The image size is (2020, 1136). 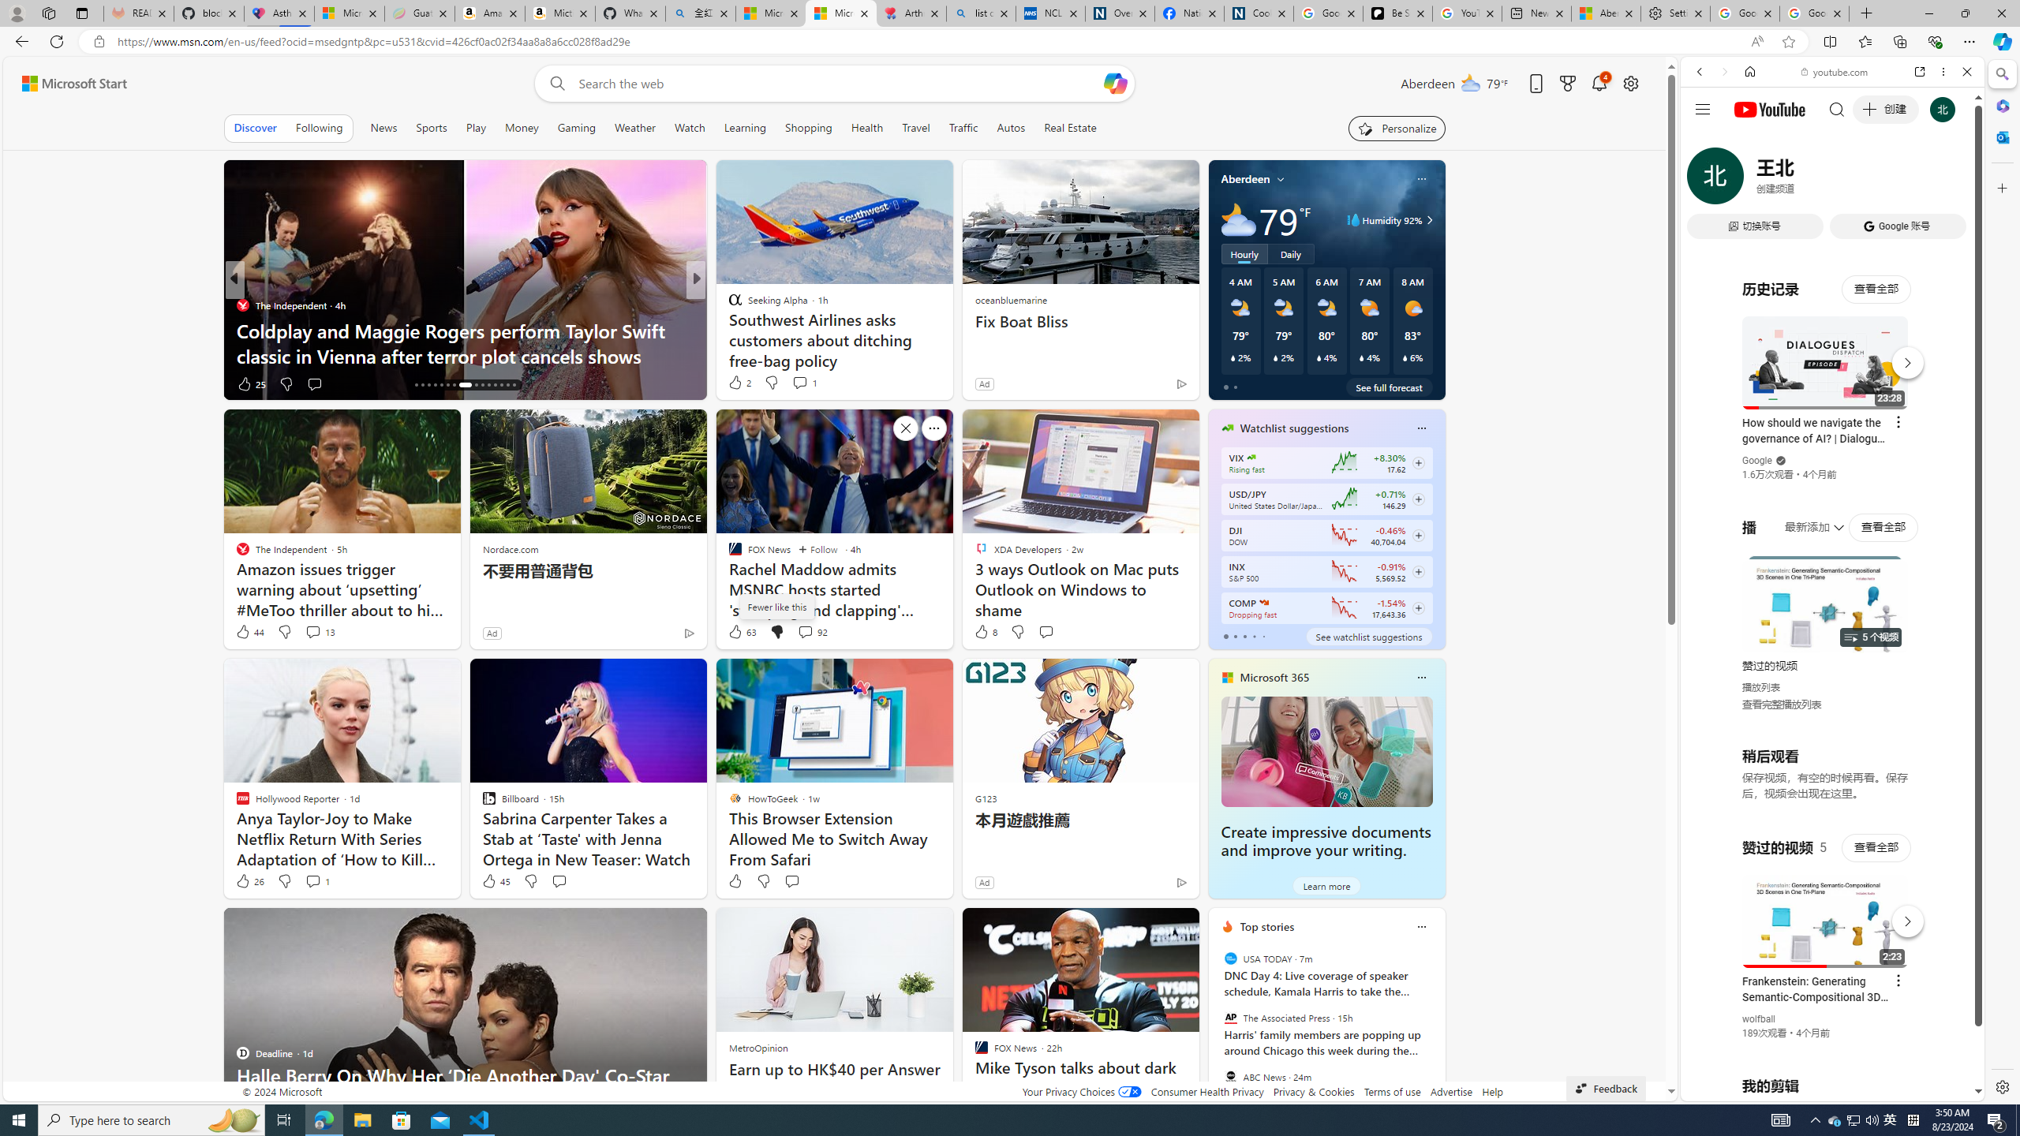 I want to click on next, so click(x=1437, y=1028).